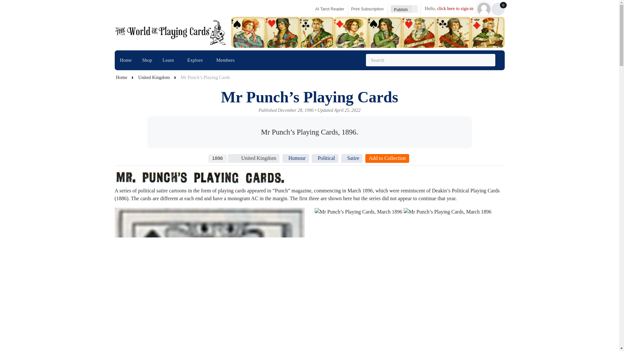 The height and width of the screenshot is (351, 624). Describe the element at coordinates (369, 9) in the screenshot. I see `Print Subscription` at that location.